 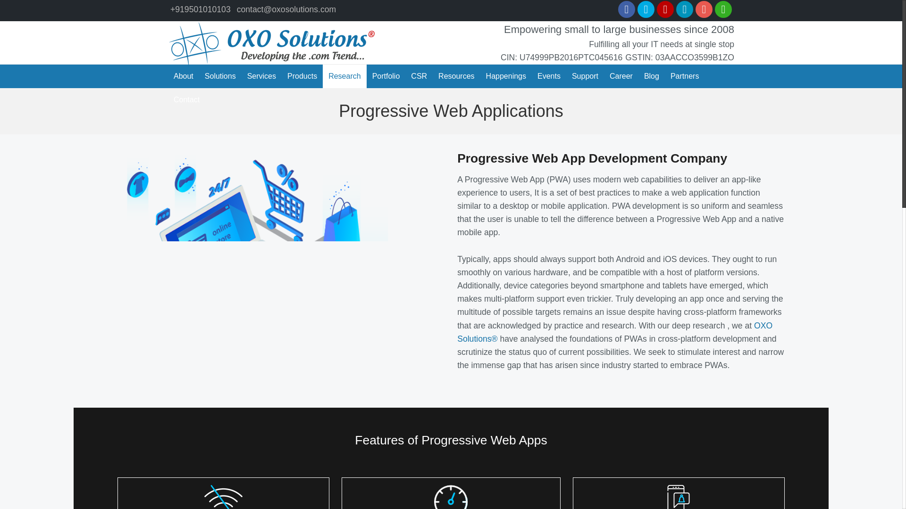 What do you see at coordinates (261, 76) in the screenshot?
I see `Services` at bounding box center [261, 76].